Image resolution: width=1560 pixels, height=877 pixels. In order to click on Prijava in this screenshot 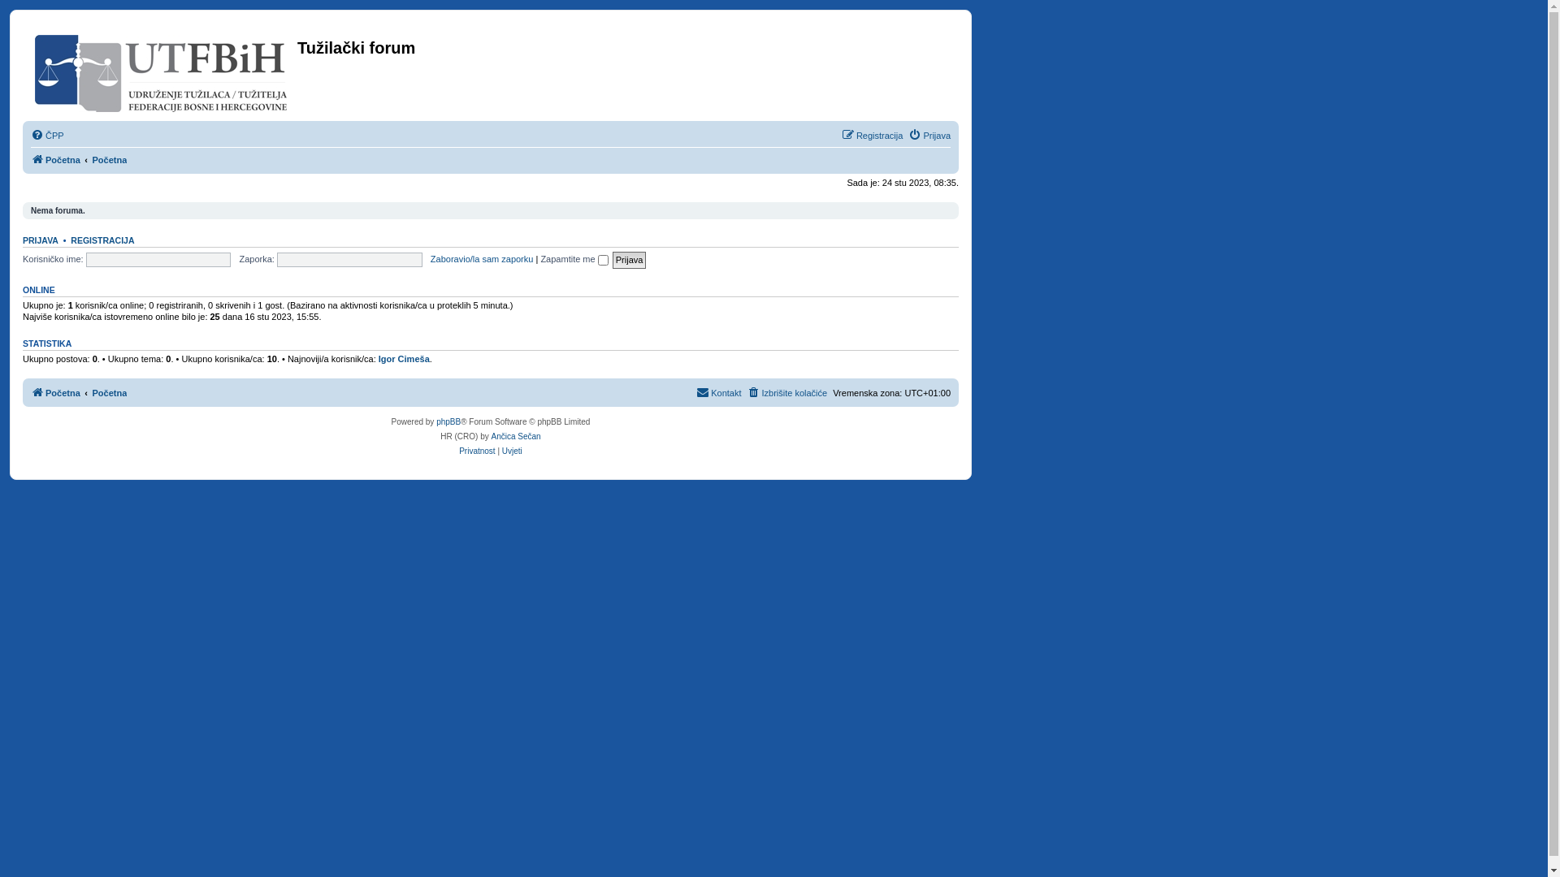, I will do `click(929, 136)`.